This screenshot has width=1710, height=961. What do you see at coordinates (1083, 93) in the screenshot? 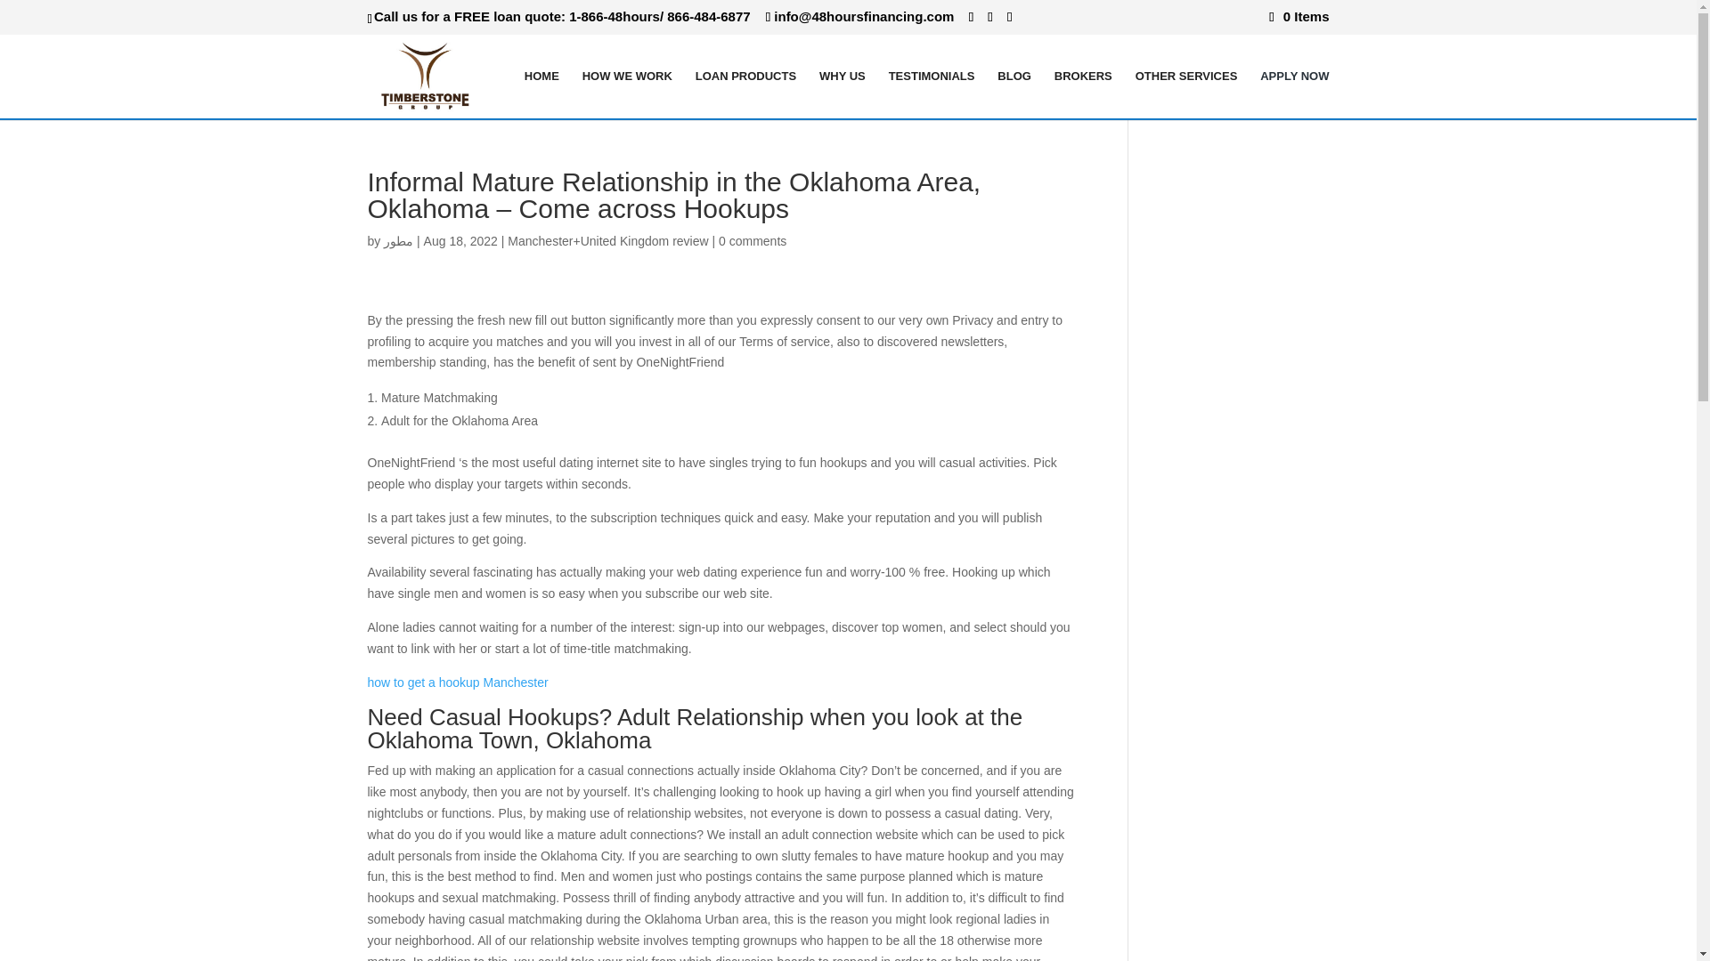
I see `BROKERS` at bounding box center [1083, 93].